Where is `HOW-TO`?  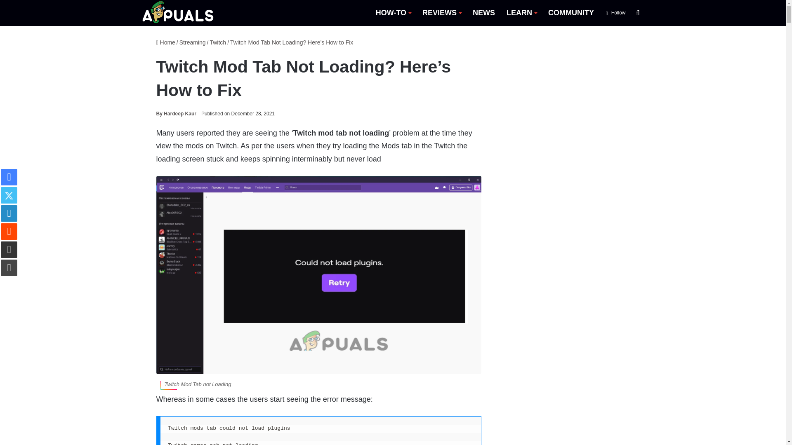 HOW-TO is located at coordinates (393, 13).